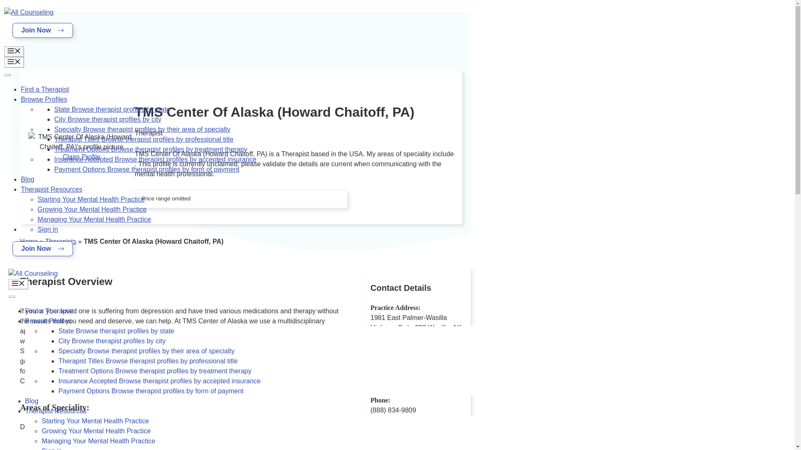 The width and height of the screenshot is (801, 450). I want to click on Payment Options Browse therapist profiles by form of payment, so click(147, 169).